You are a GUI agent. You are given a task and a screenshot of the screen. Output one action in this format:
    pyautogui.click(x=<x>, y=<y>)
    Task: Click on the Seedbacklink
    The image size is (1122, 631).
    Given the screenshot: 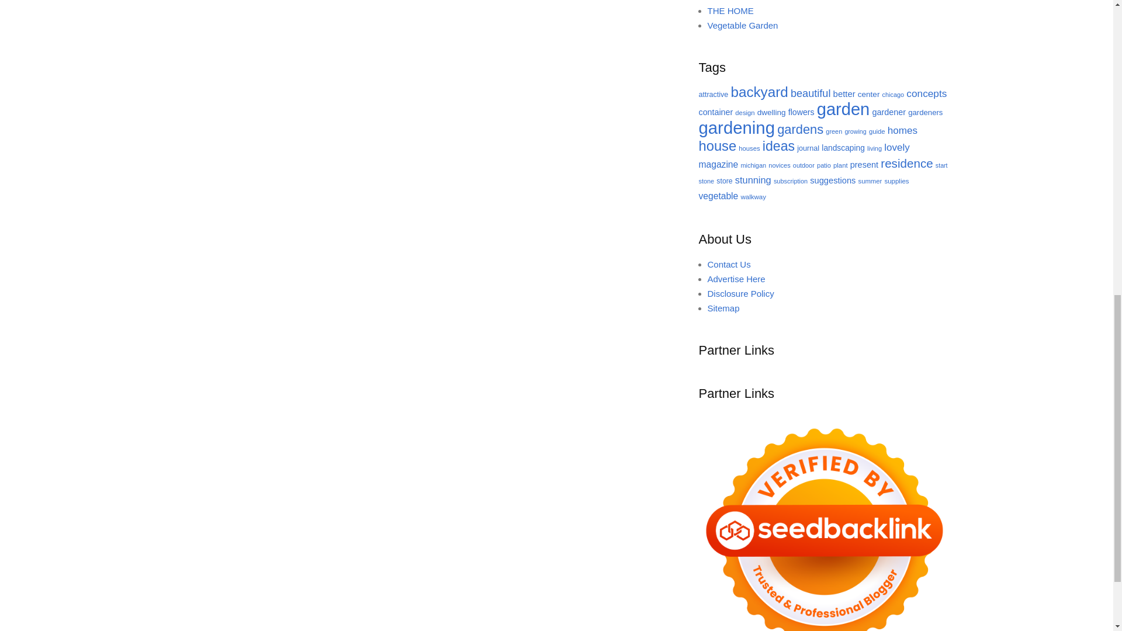 What is the action you would take?
    pyautogui.click(x=825, y=521)
    